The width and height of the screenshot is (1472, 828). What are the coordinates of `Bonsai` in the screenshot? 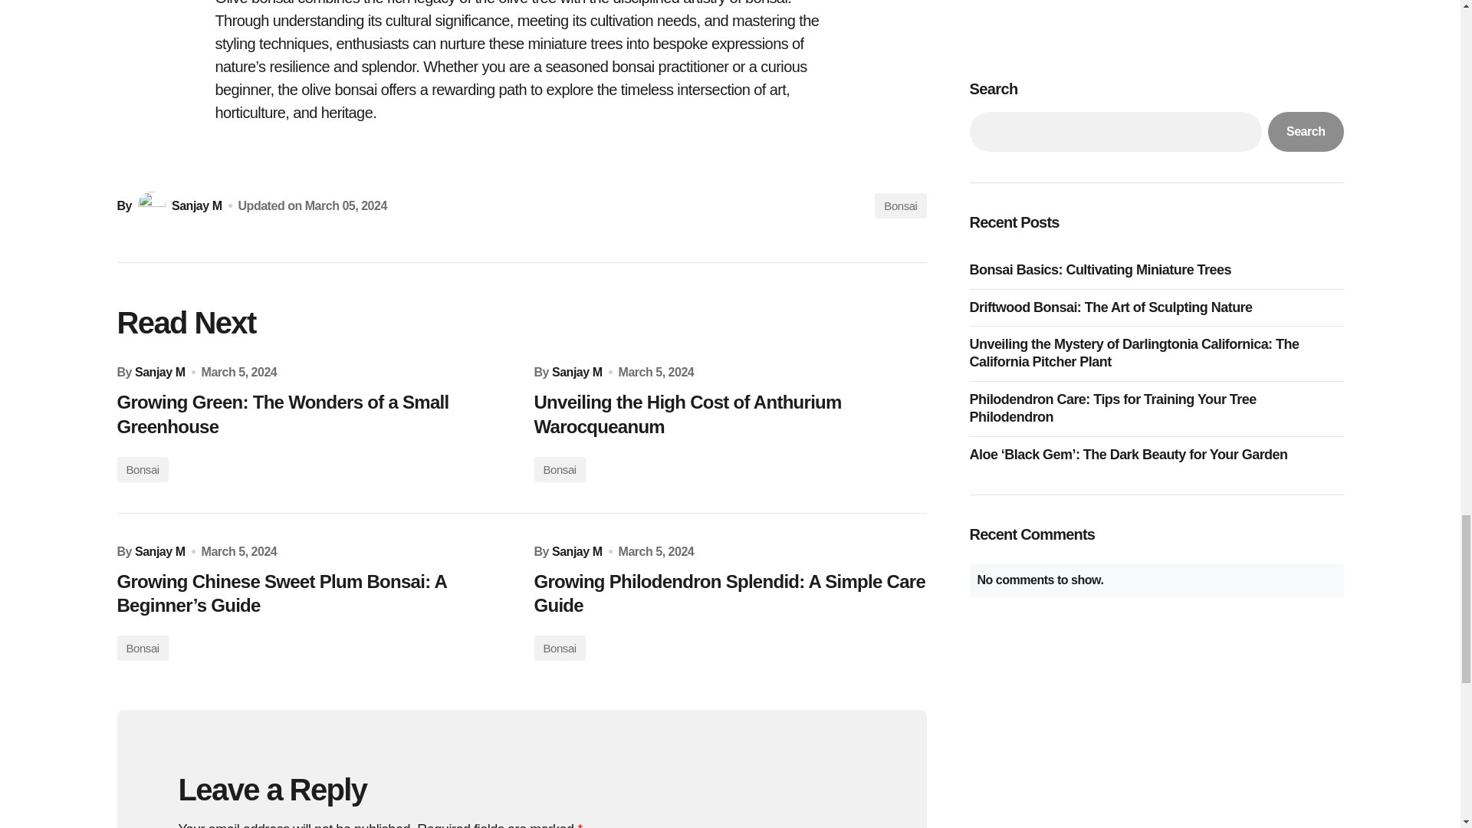 It's located at (141, 469).